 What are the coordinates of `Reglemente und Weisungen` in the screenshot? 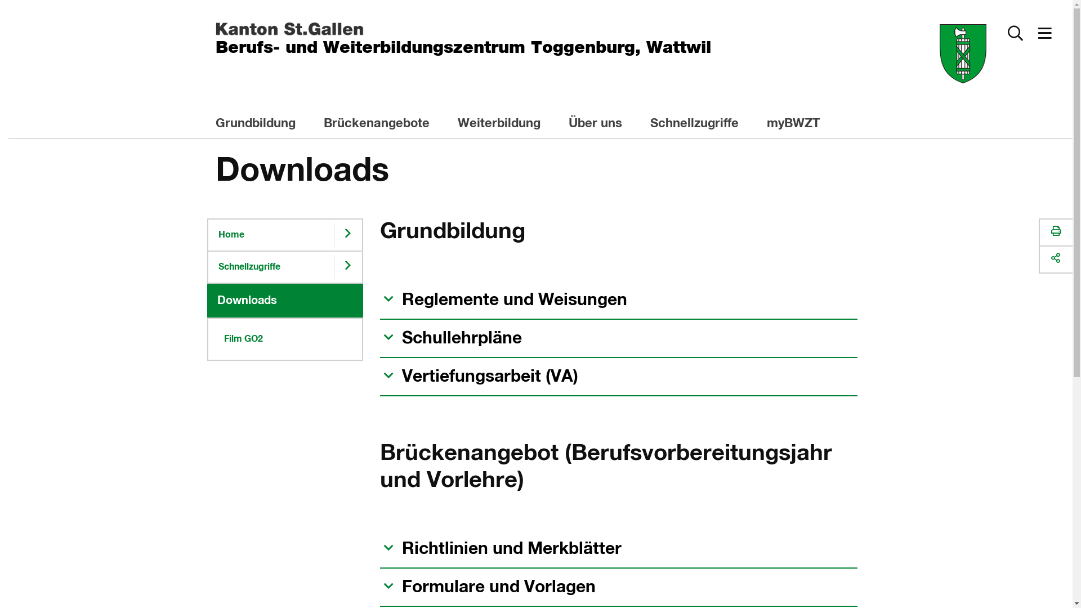 It's located at (503, 300).